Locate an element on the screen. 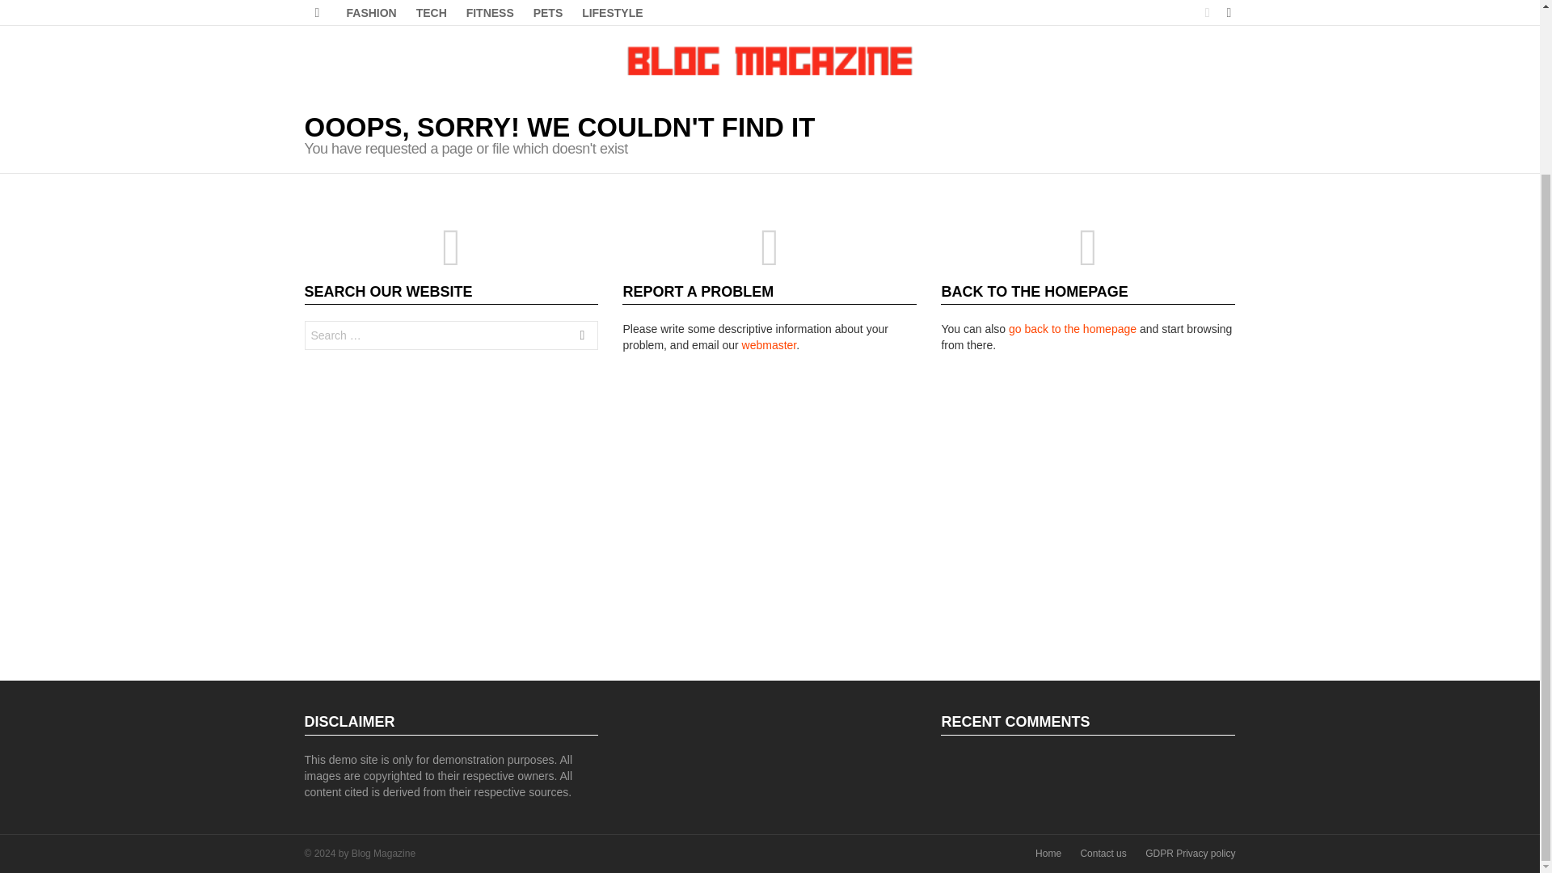 This screenshot has width=1552, height=873. PETS is located at coordinates (548, 13).